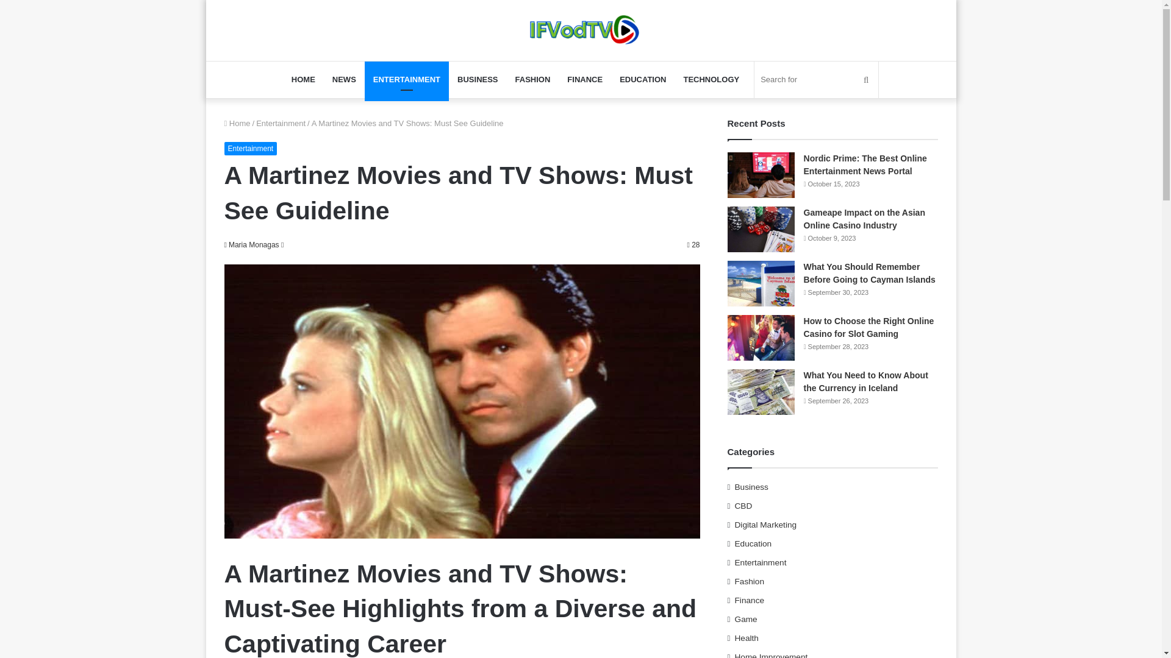  What do you see at coordinates (304, 79) in the screenshot?
I see `HOME` at bounding box center [304, 79].